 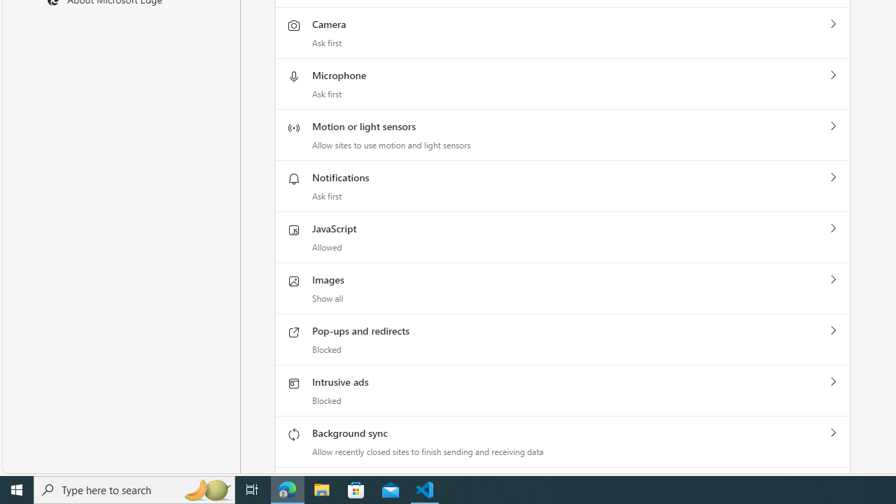 I want to click on Camera, so click(x=833, y=24).